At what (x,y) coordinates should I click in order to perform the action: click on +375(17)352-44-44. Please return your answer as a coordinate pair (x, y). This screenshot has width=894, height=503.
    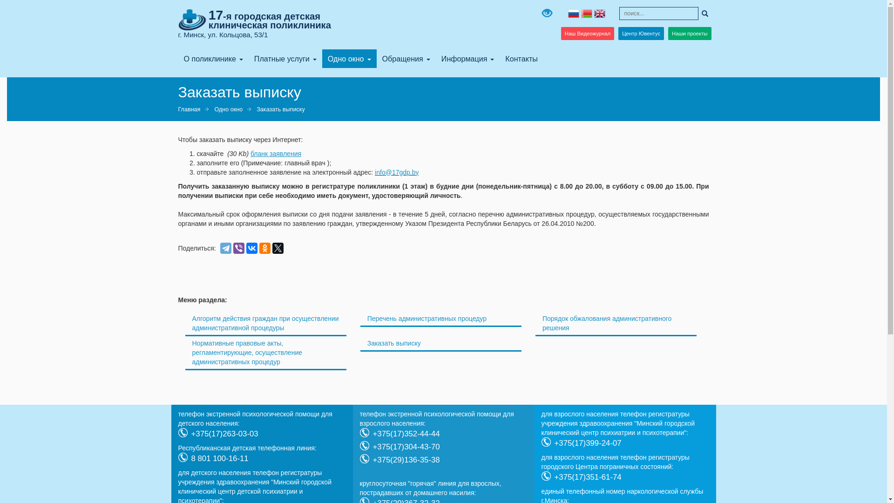
    Looking at the image, I should click on (406, 434).